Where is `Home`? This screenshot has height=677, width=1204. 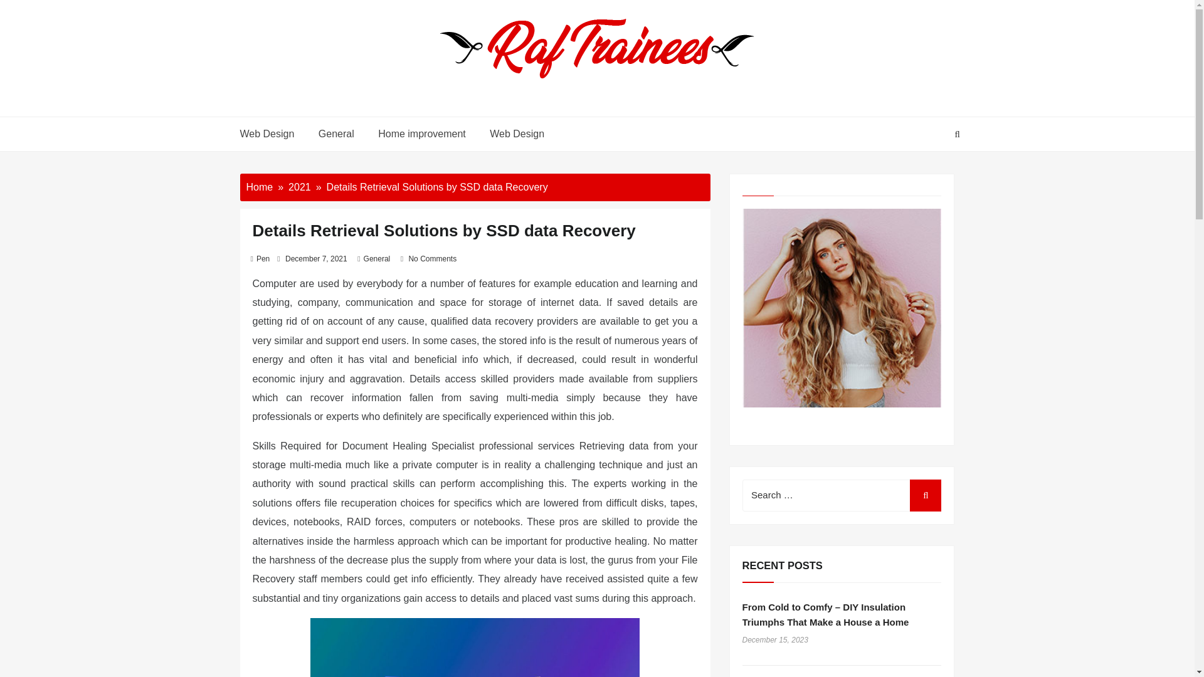 Home is located at coordinates (259, 187).